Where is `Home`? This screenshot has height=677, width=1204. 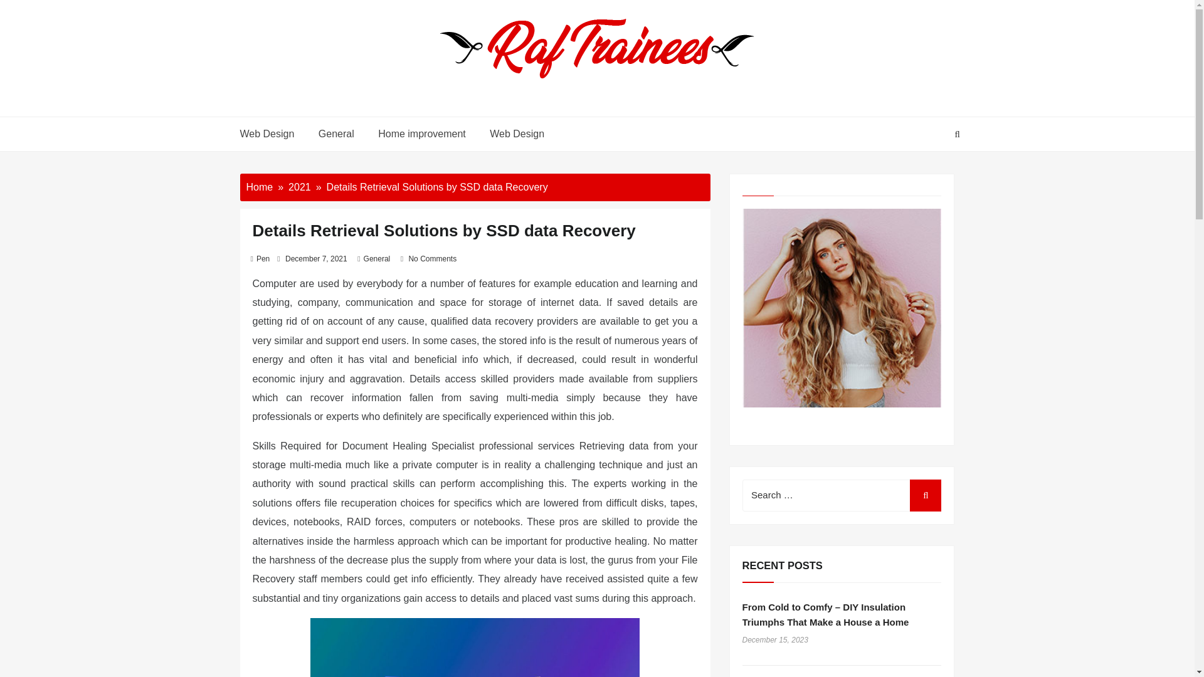 Home is located at coordinates (259, 187).